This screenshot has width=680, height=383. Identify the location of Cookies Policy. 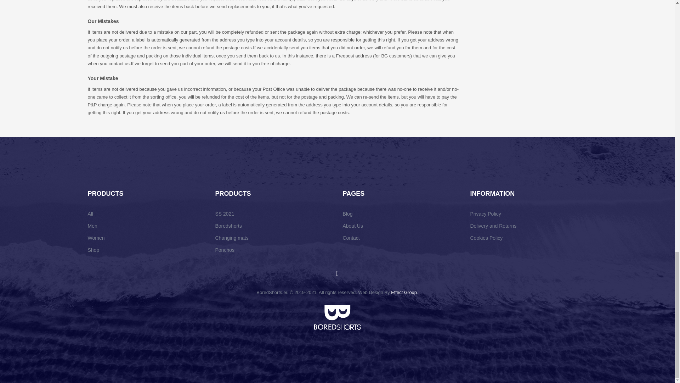
(96, 238).